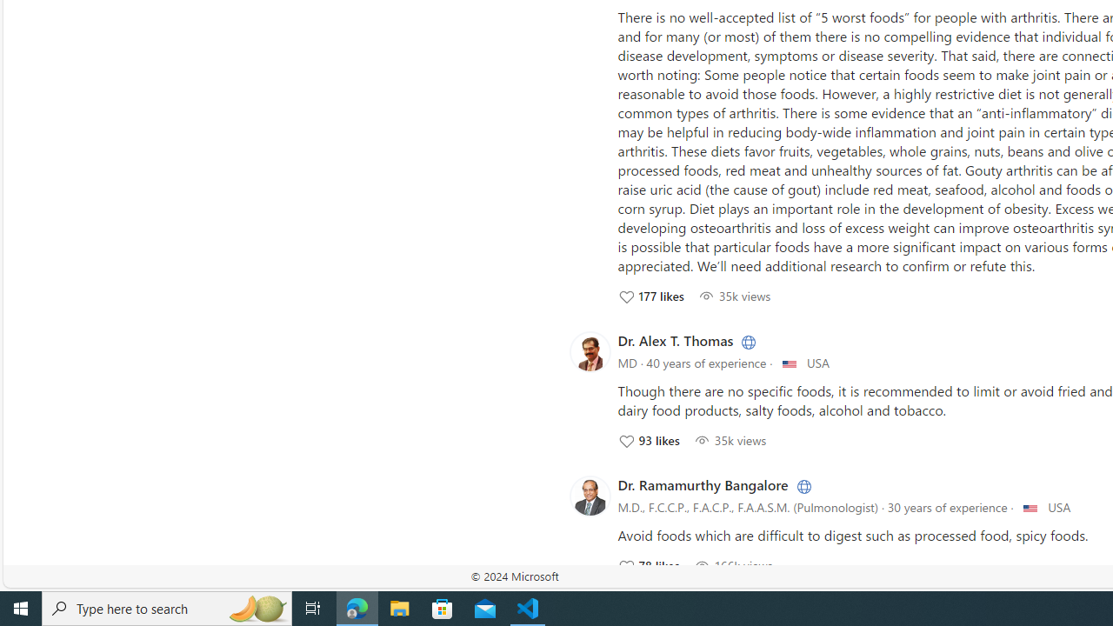 The width and height of the screenshot is (1113, 626). What do you see at coordinates (734, 296) in the screenshot?
I see `35587 View; Click to View` at bounding box center [734, 296].